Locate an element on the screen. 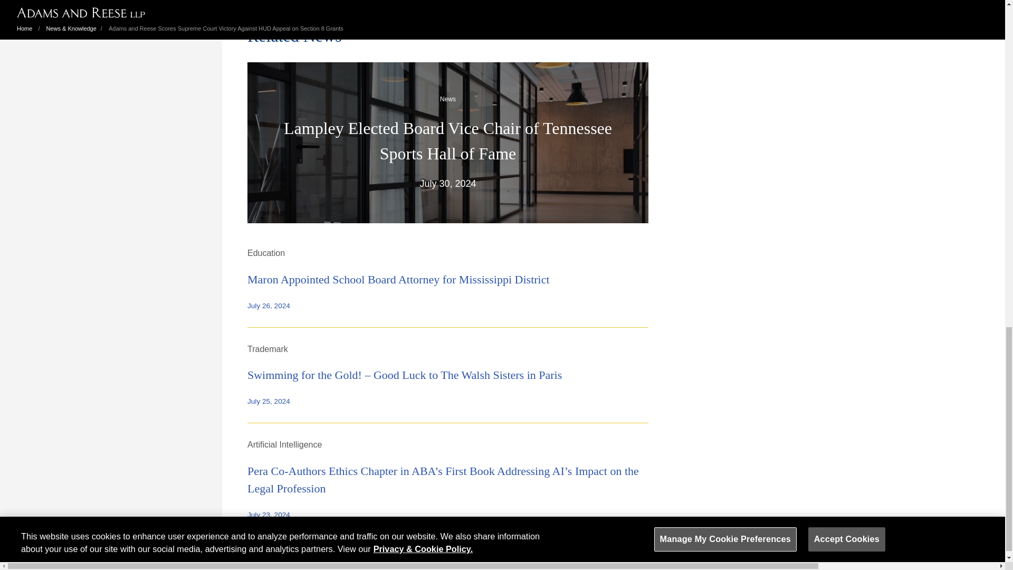  LinkedIn is located at coordinates (519, 548).